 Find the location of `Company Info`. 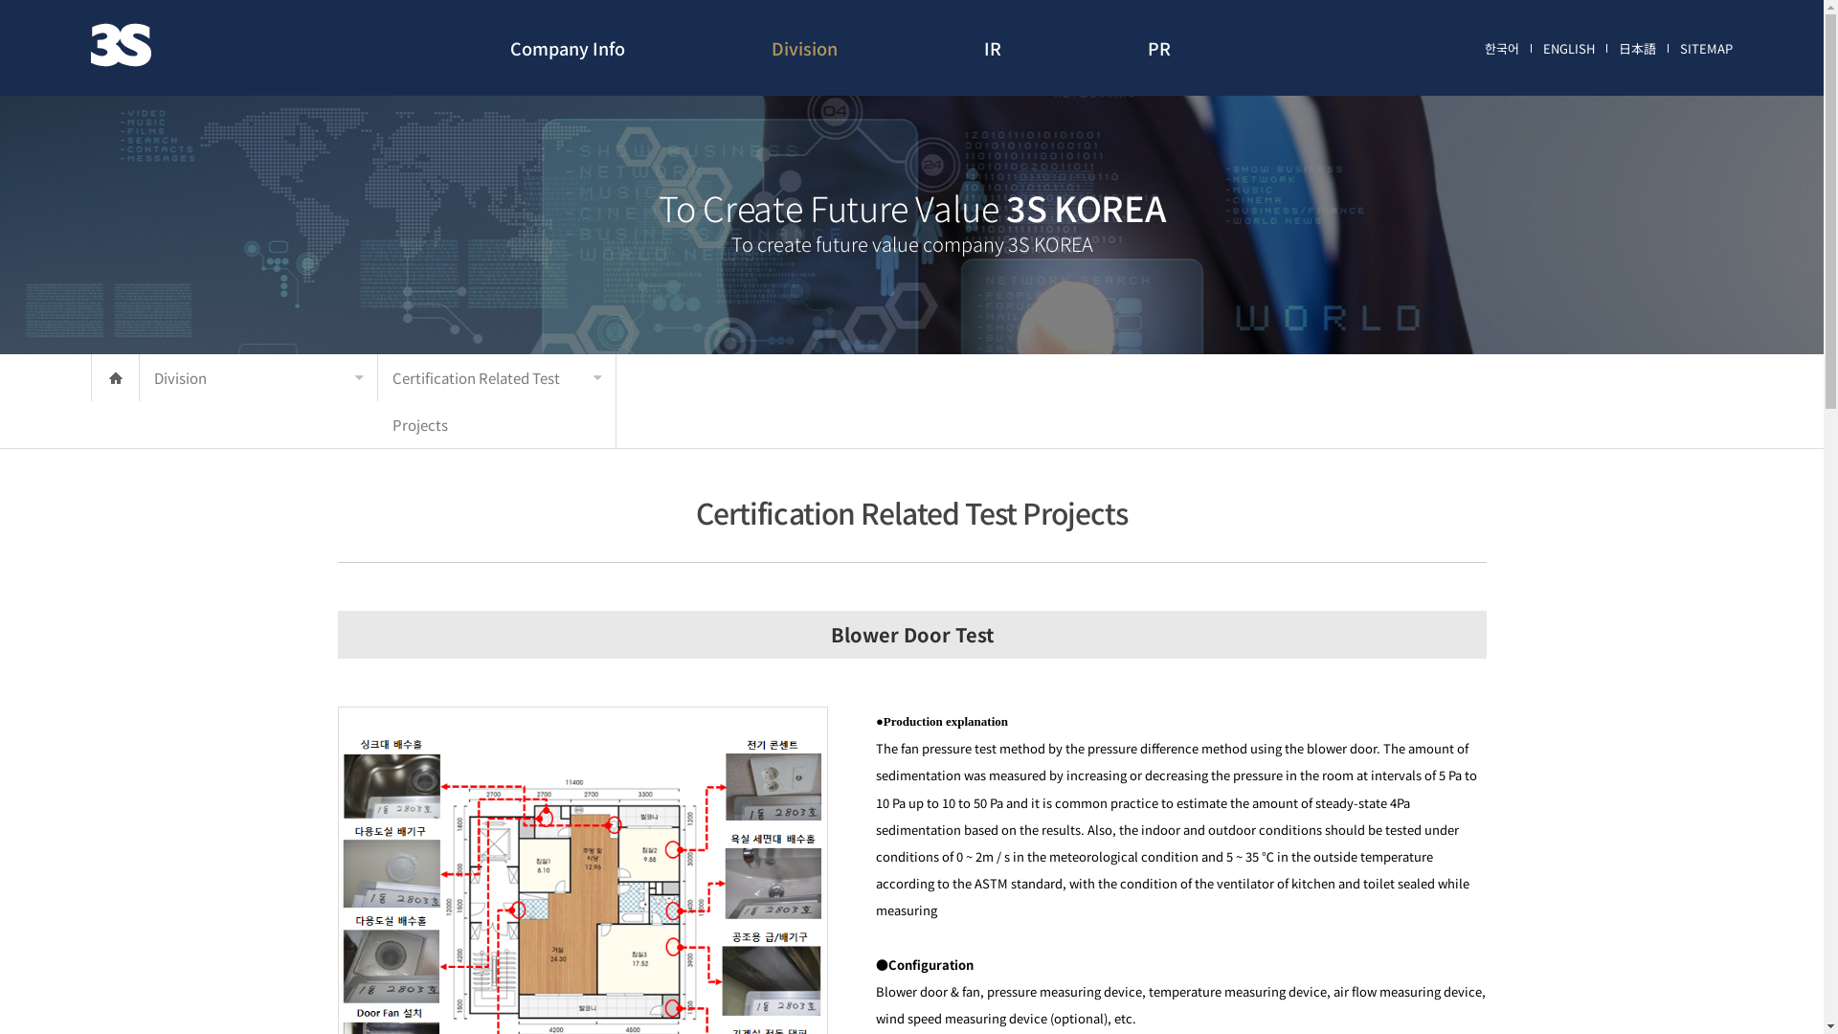

Company Info is located at coordinates (567, 48).